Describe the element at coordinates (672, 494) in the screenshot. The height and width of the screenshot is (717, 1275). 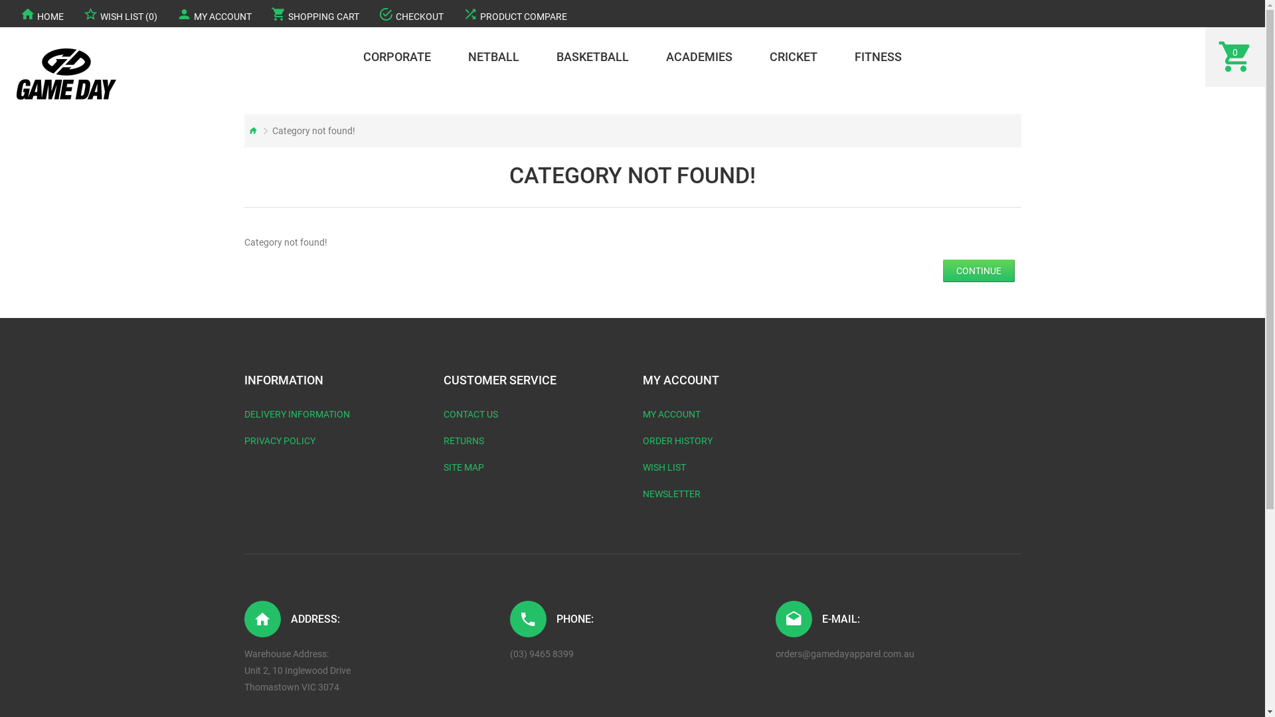
I see `NEWSLETTER` at that location.